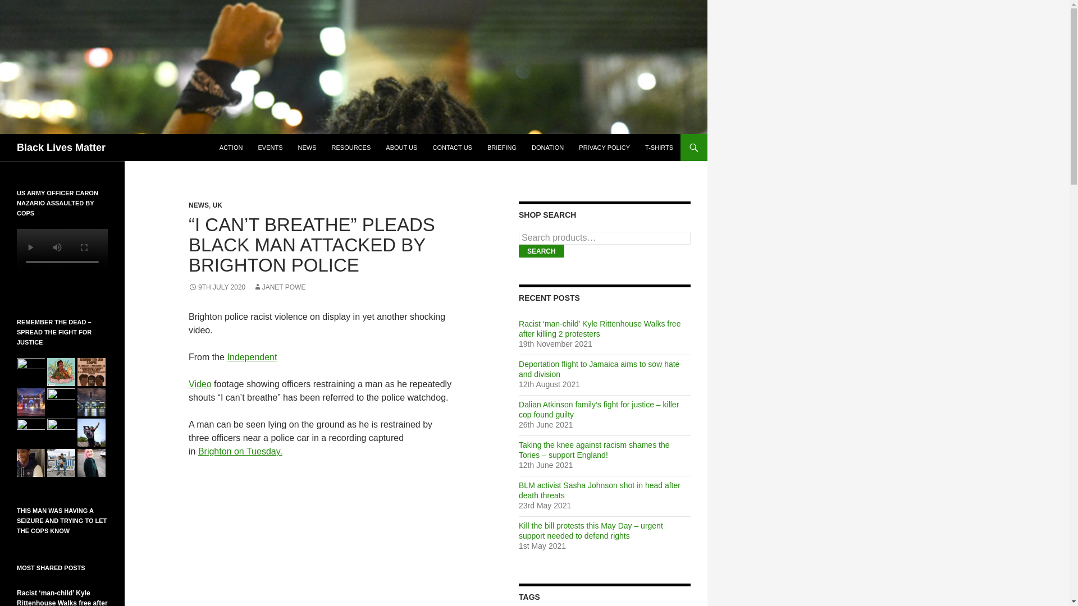  Describe the element at coordinates (541, 251) in the screenshot. I see `SEARCH` at that location.